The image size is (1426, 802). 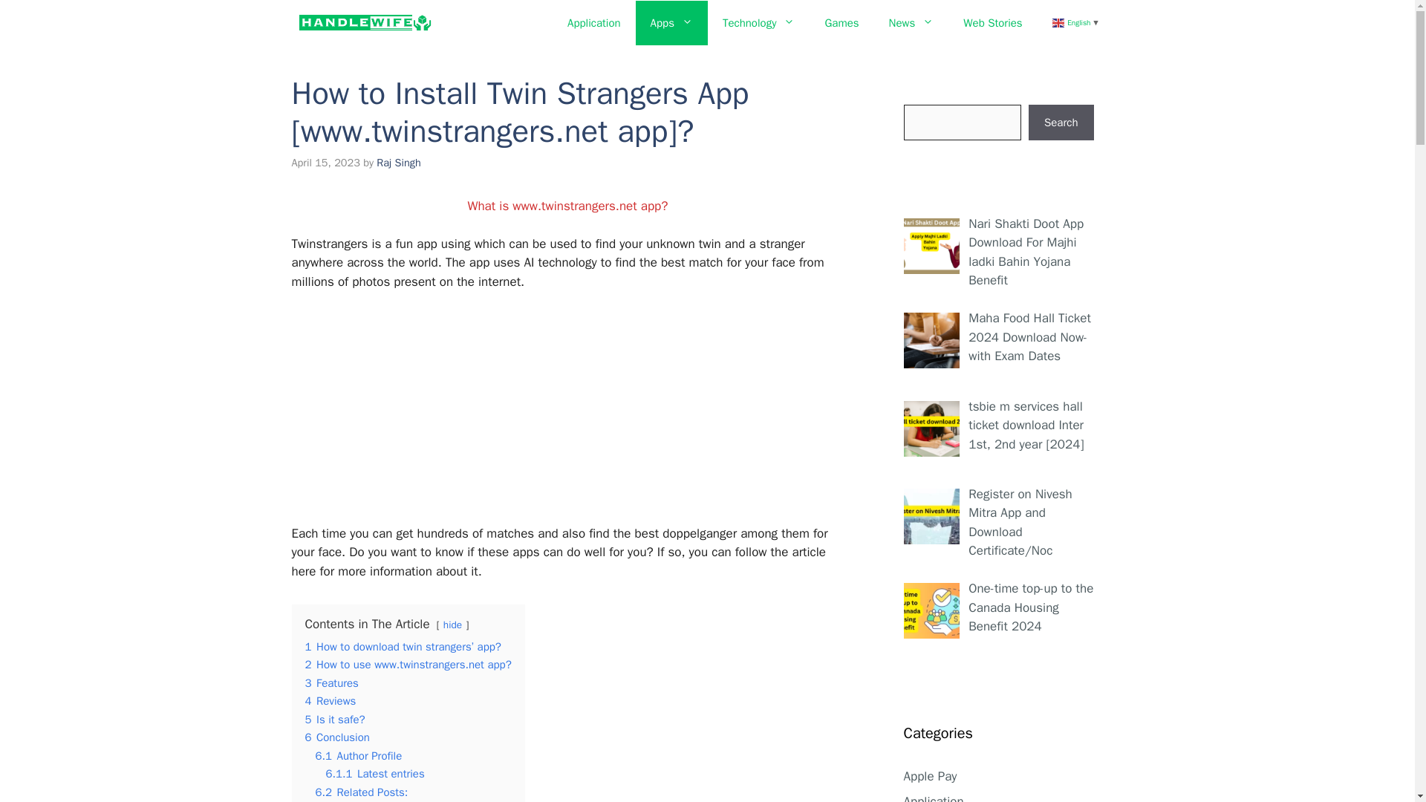 I want to click on Handlewife.com, so click(x=365, y=23).